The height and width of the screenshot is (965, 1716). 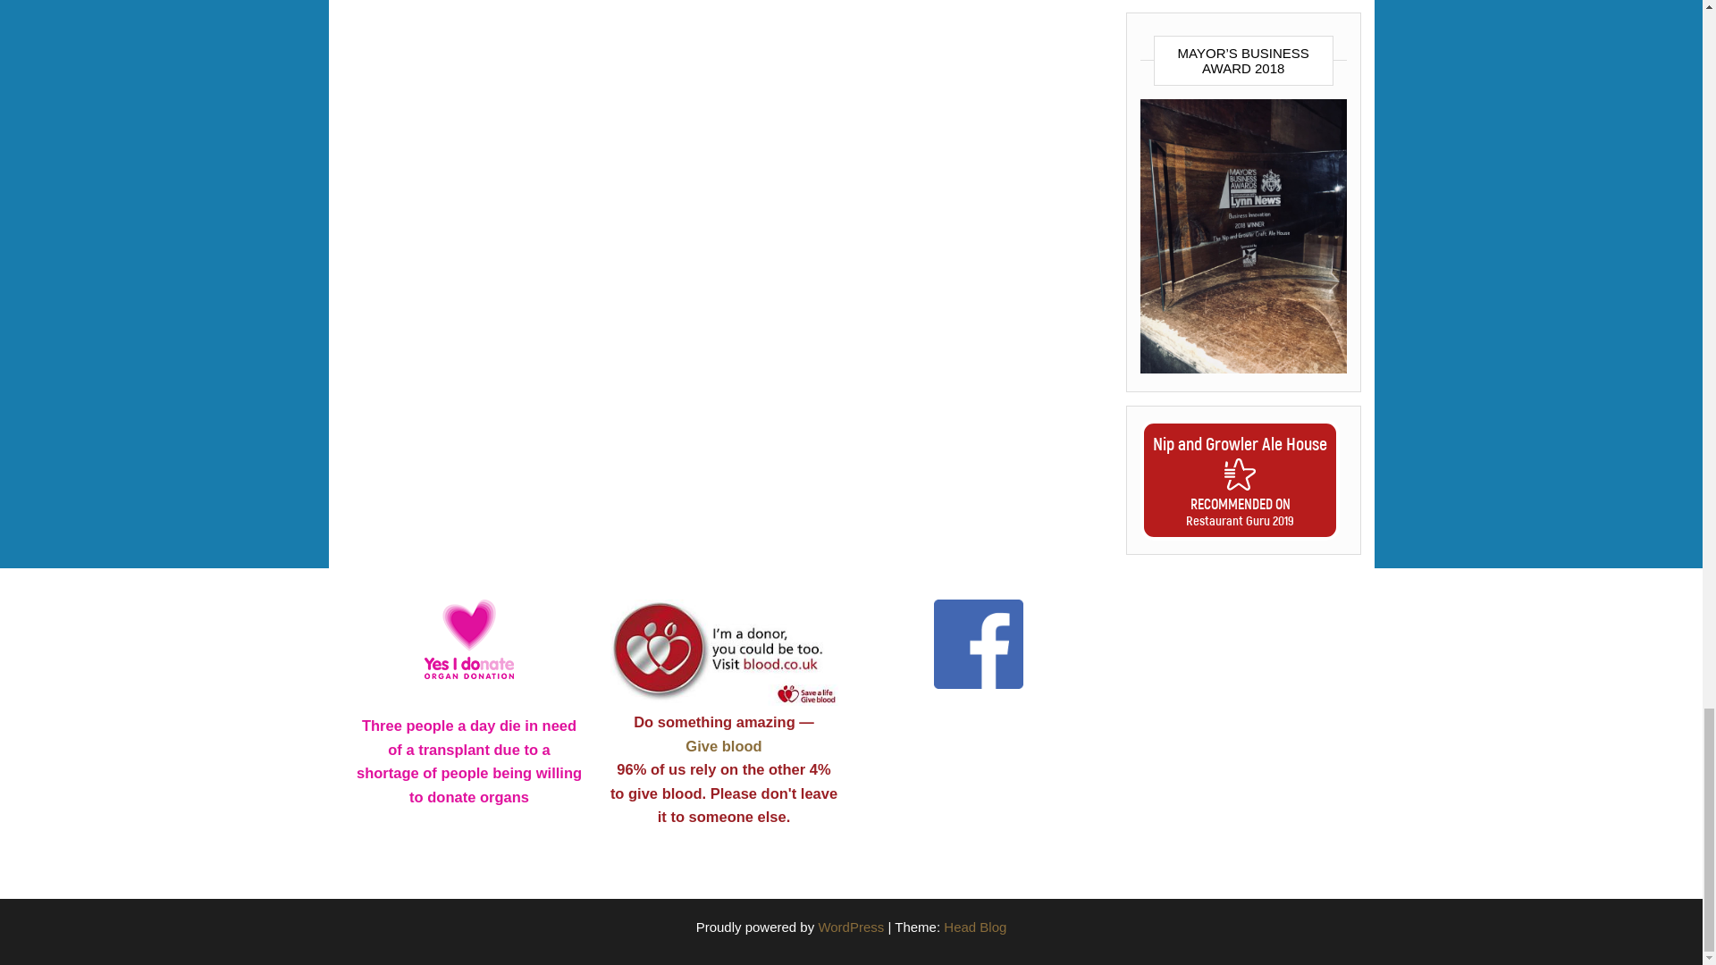 I want to click on Head Blog, so click(x=974, y=927).